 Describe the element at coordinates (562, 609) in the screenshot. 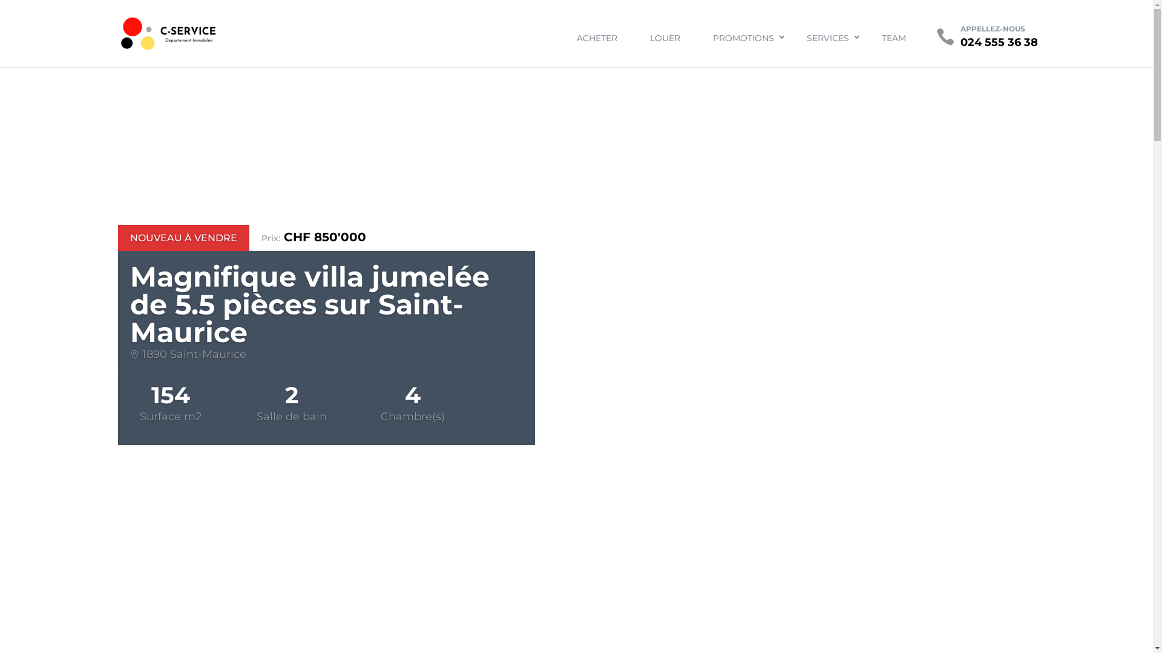

I see `2` at that location.